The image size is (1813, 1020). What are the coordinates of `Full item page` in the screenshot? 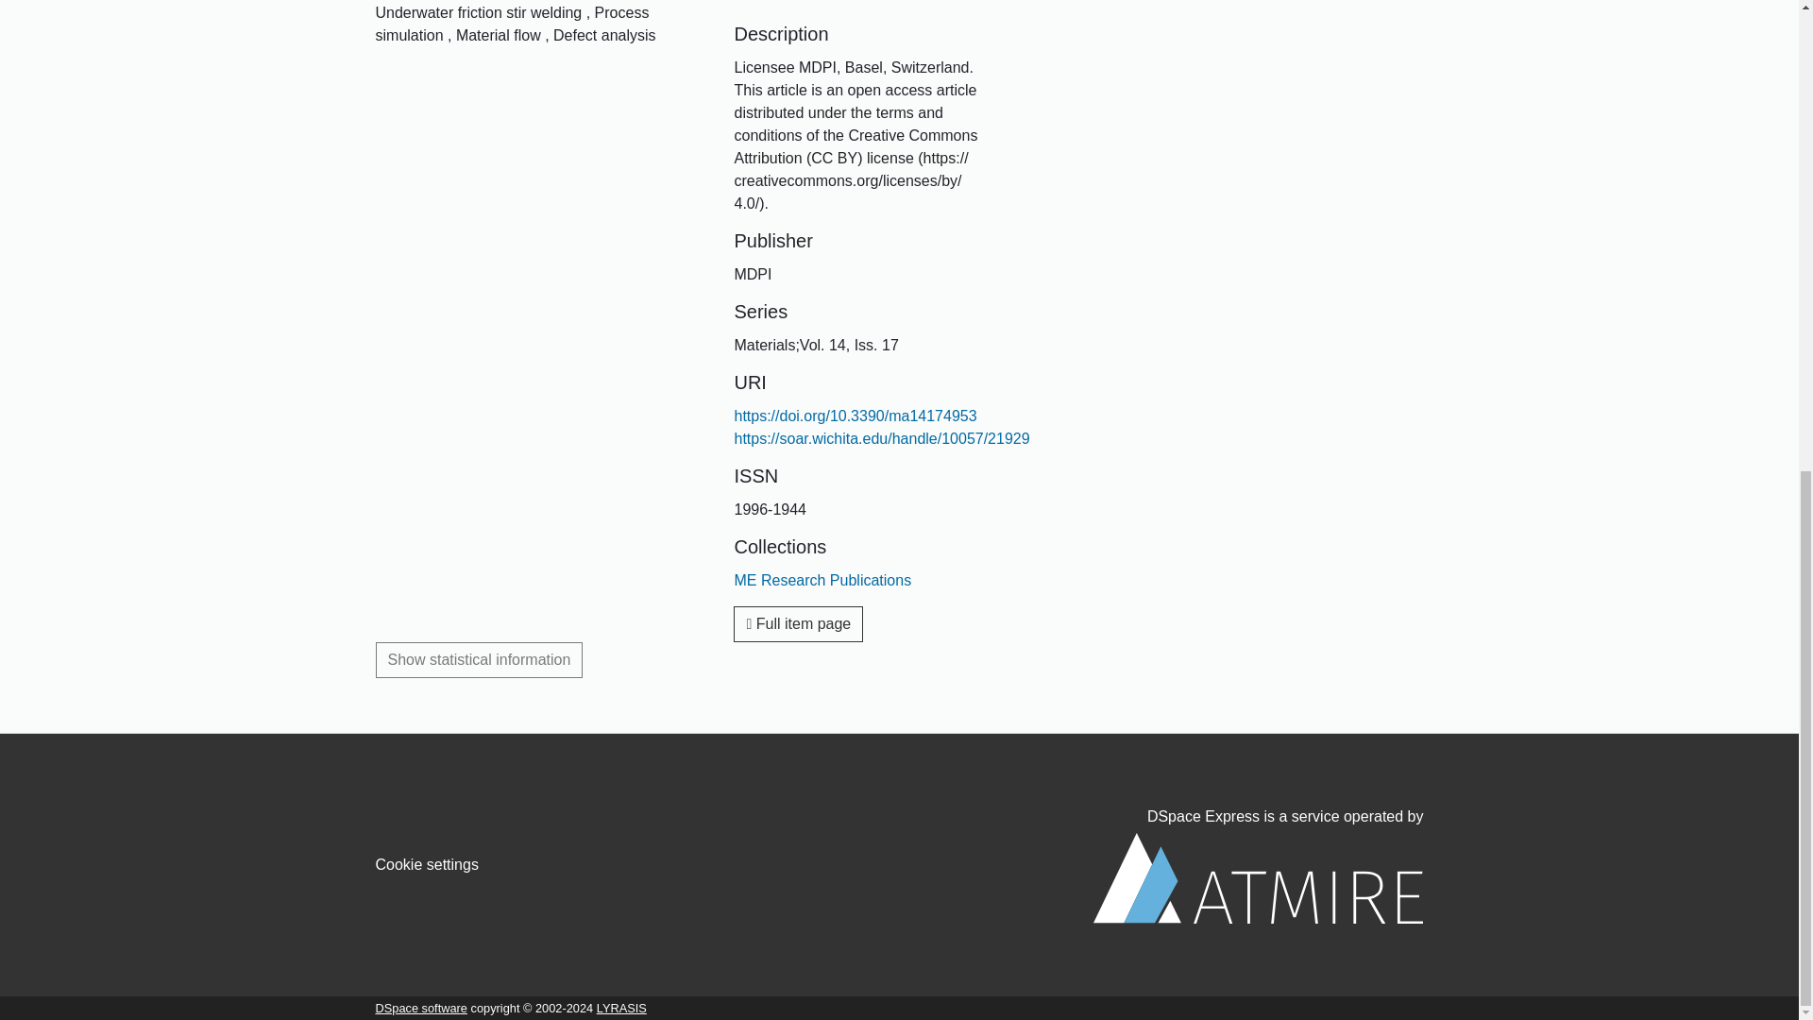 It's located at (798, 623).